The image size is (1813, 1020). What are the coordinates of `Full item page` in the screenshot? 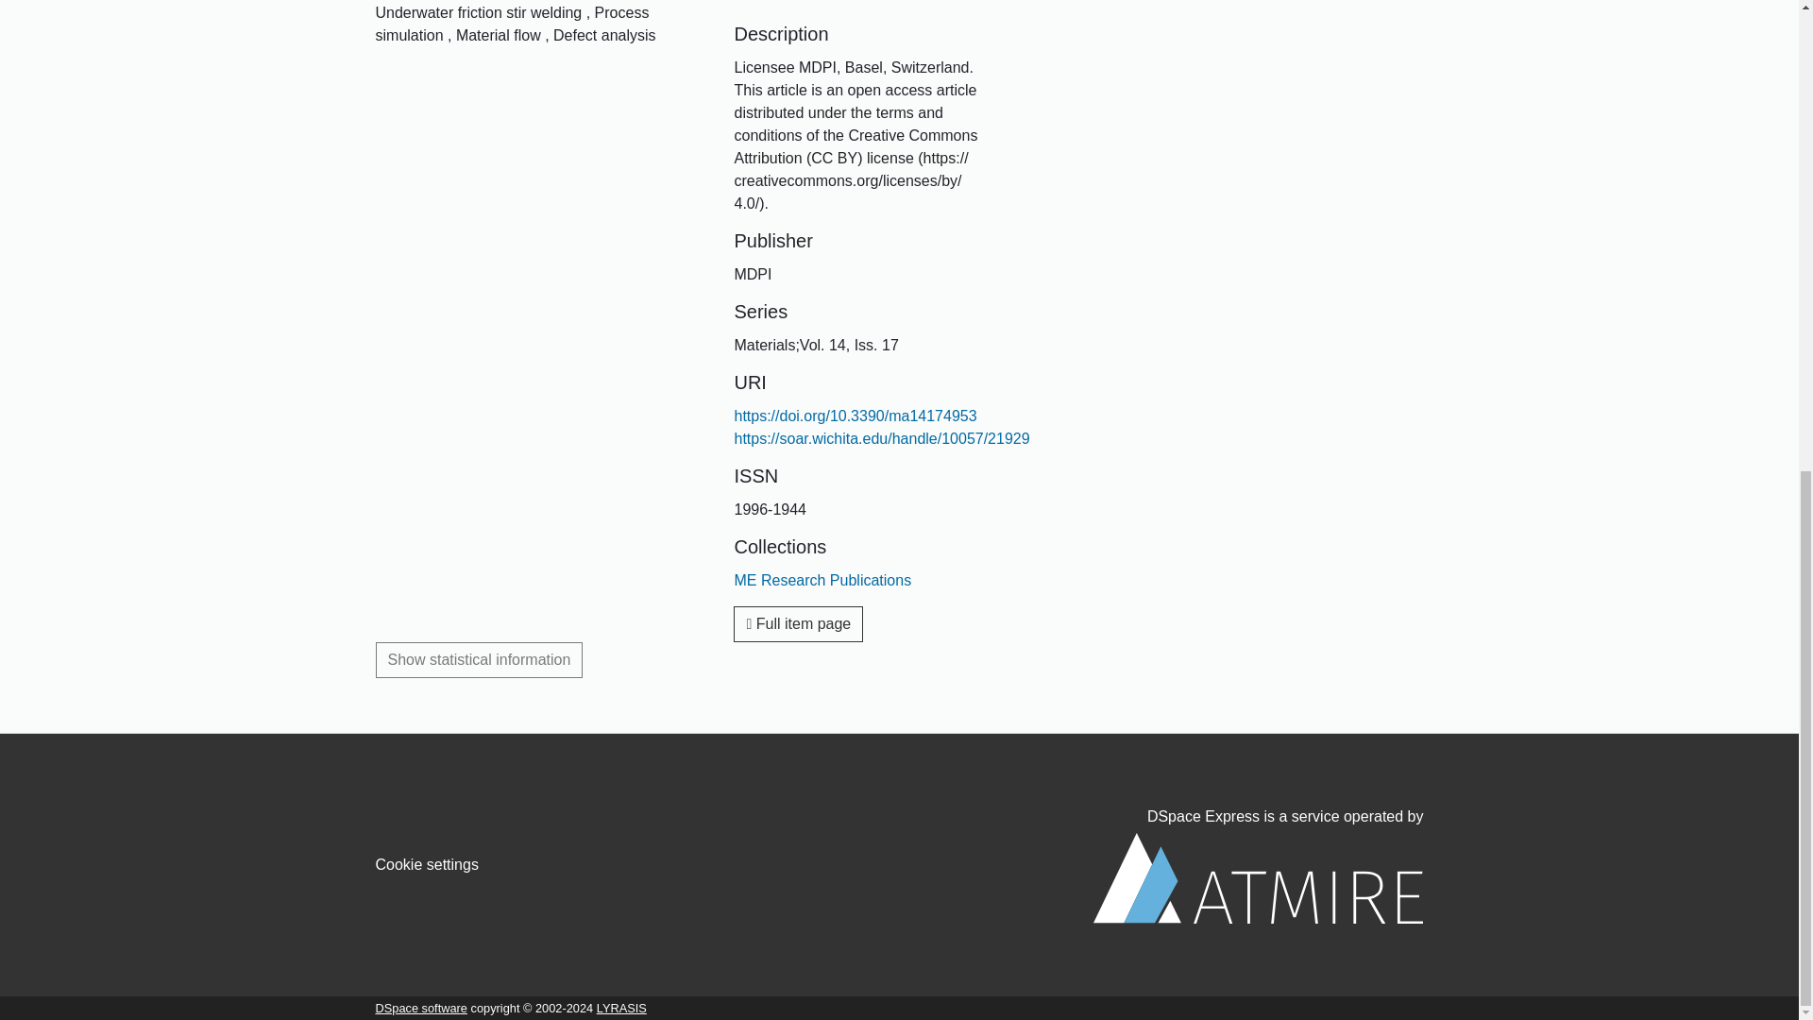 It's located at (798, 623).